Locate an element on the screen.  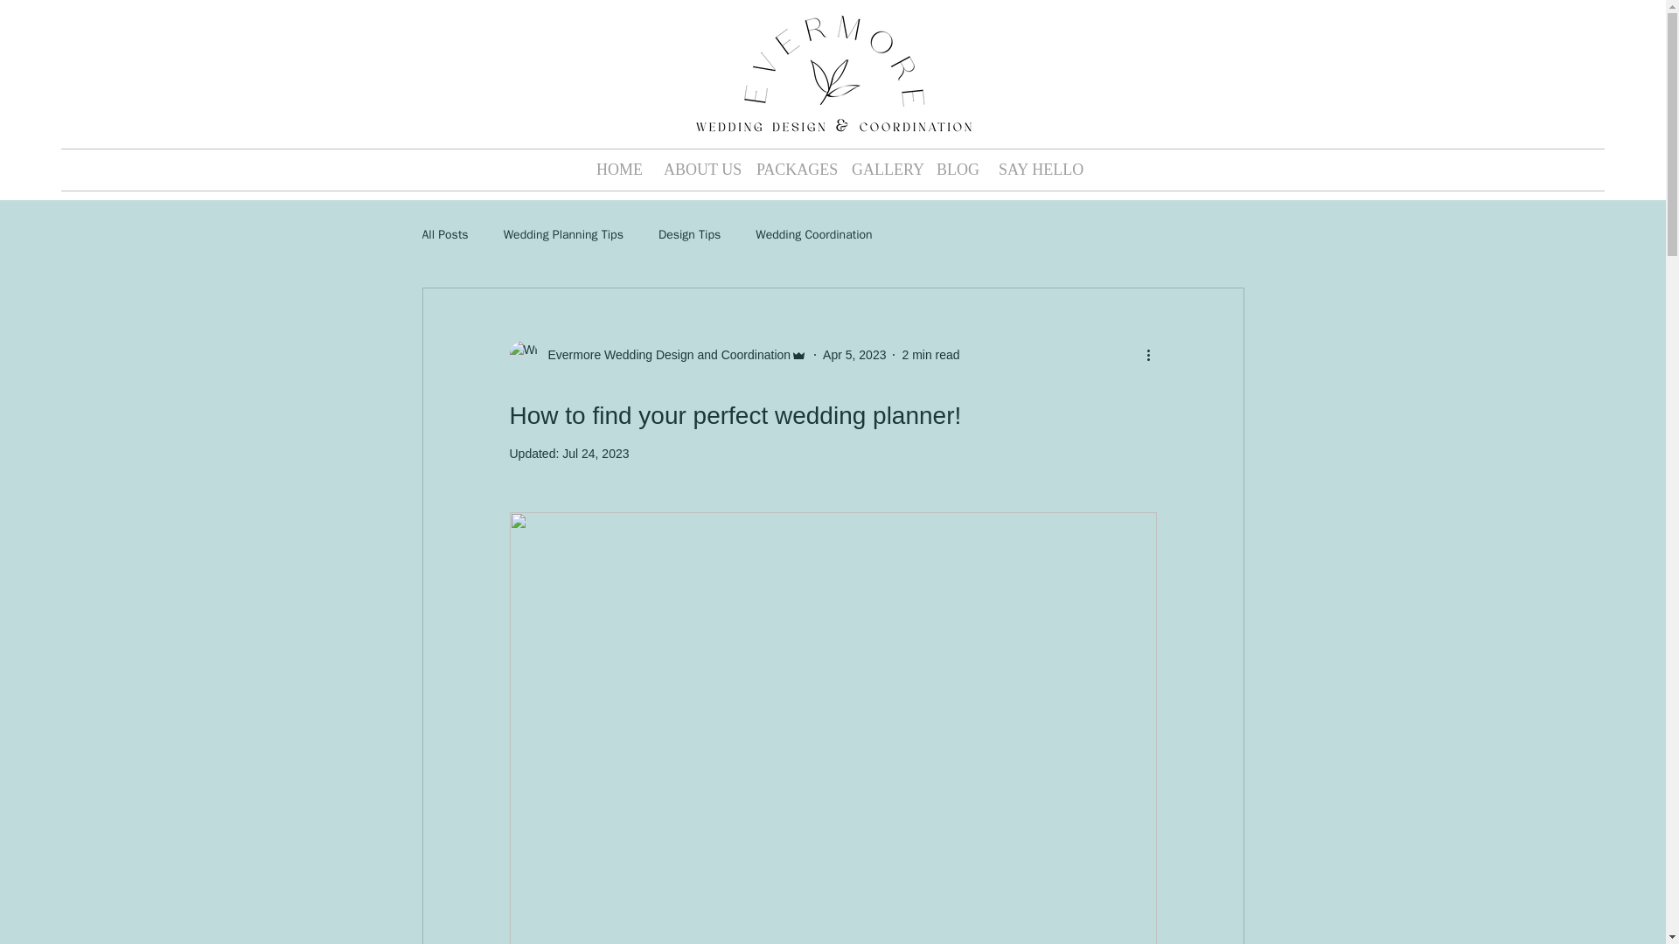
Evermore Wedding Design and Coordination is located at coordinates (658, 355).